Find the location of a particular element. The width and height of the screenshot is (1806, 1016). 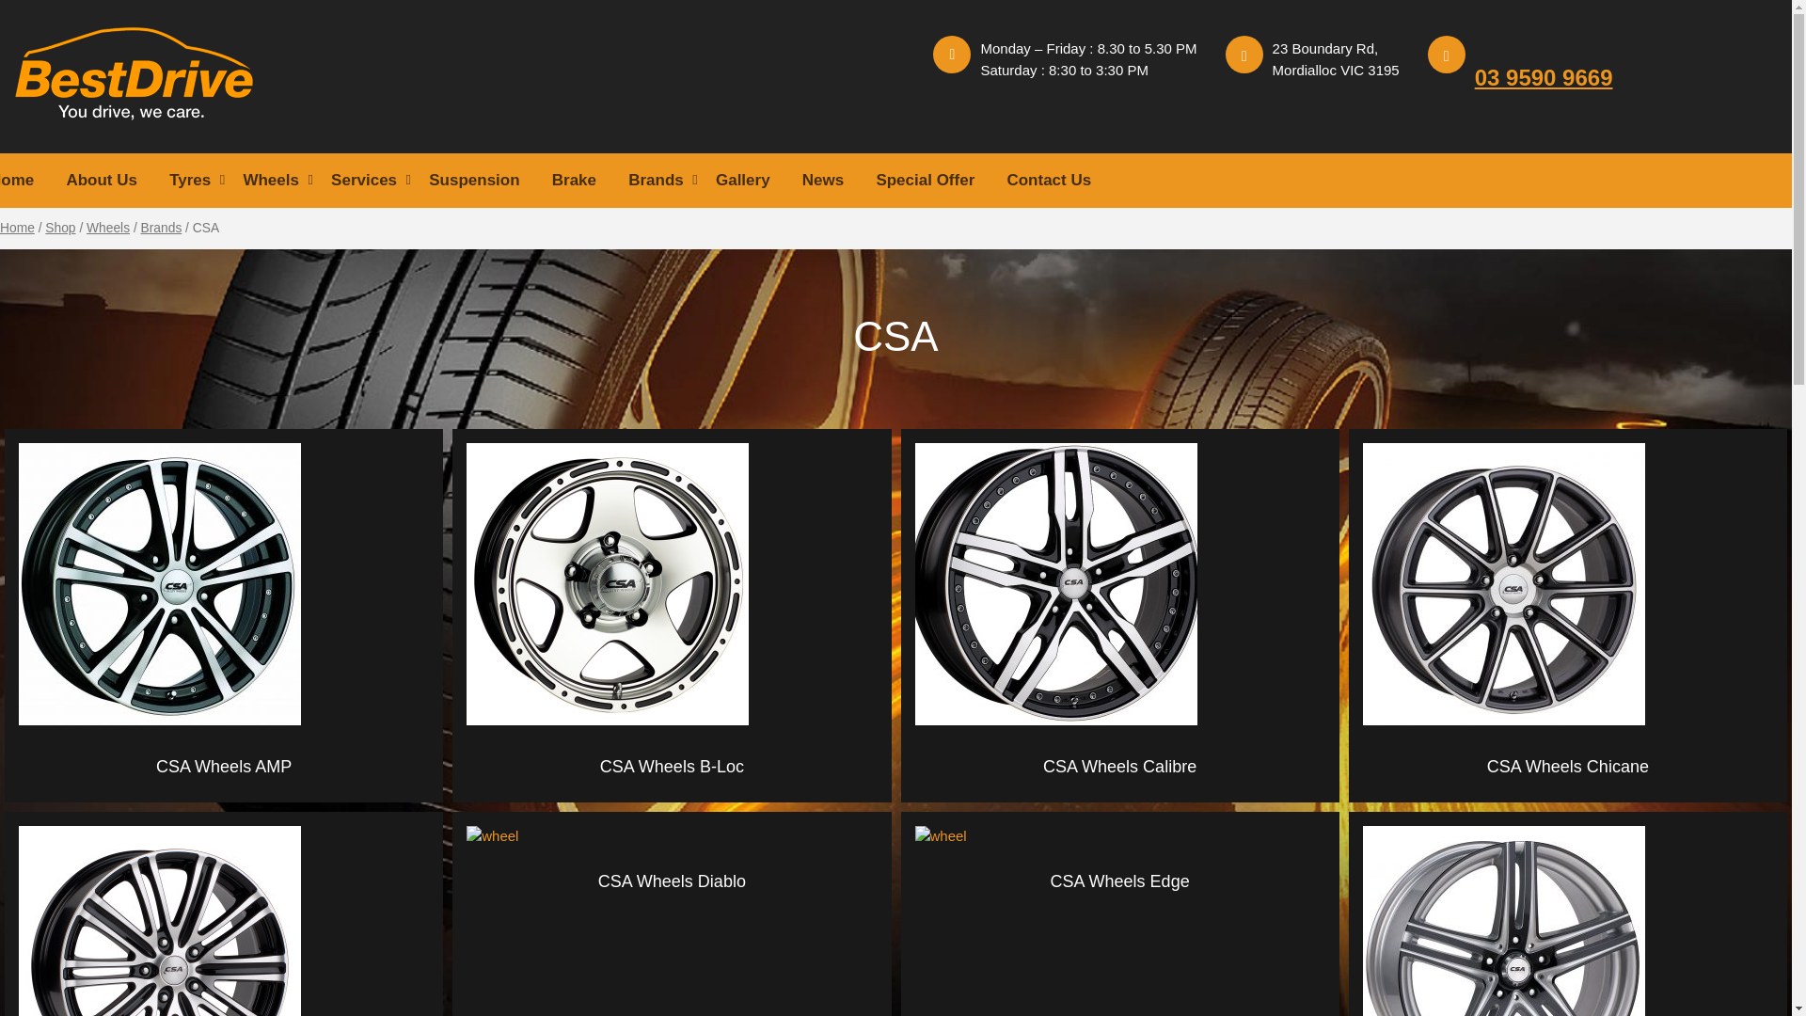

Services is located at coordinates (364, 181).